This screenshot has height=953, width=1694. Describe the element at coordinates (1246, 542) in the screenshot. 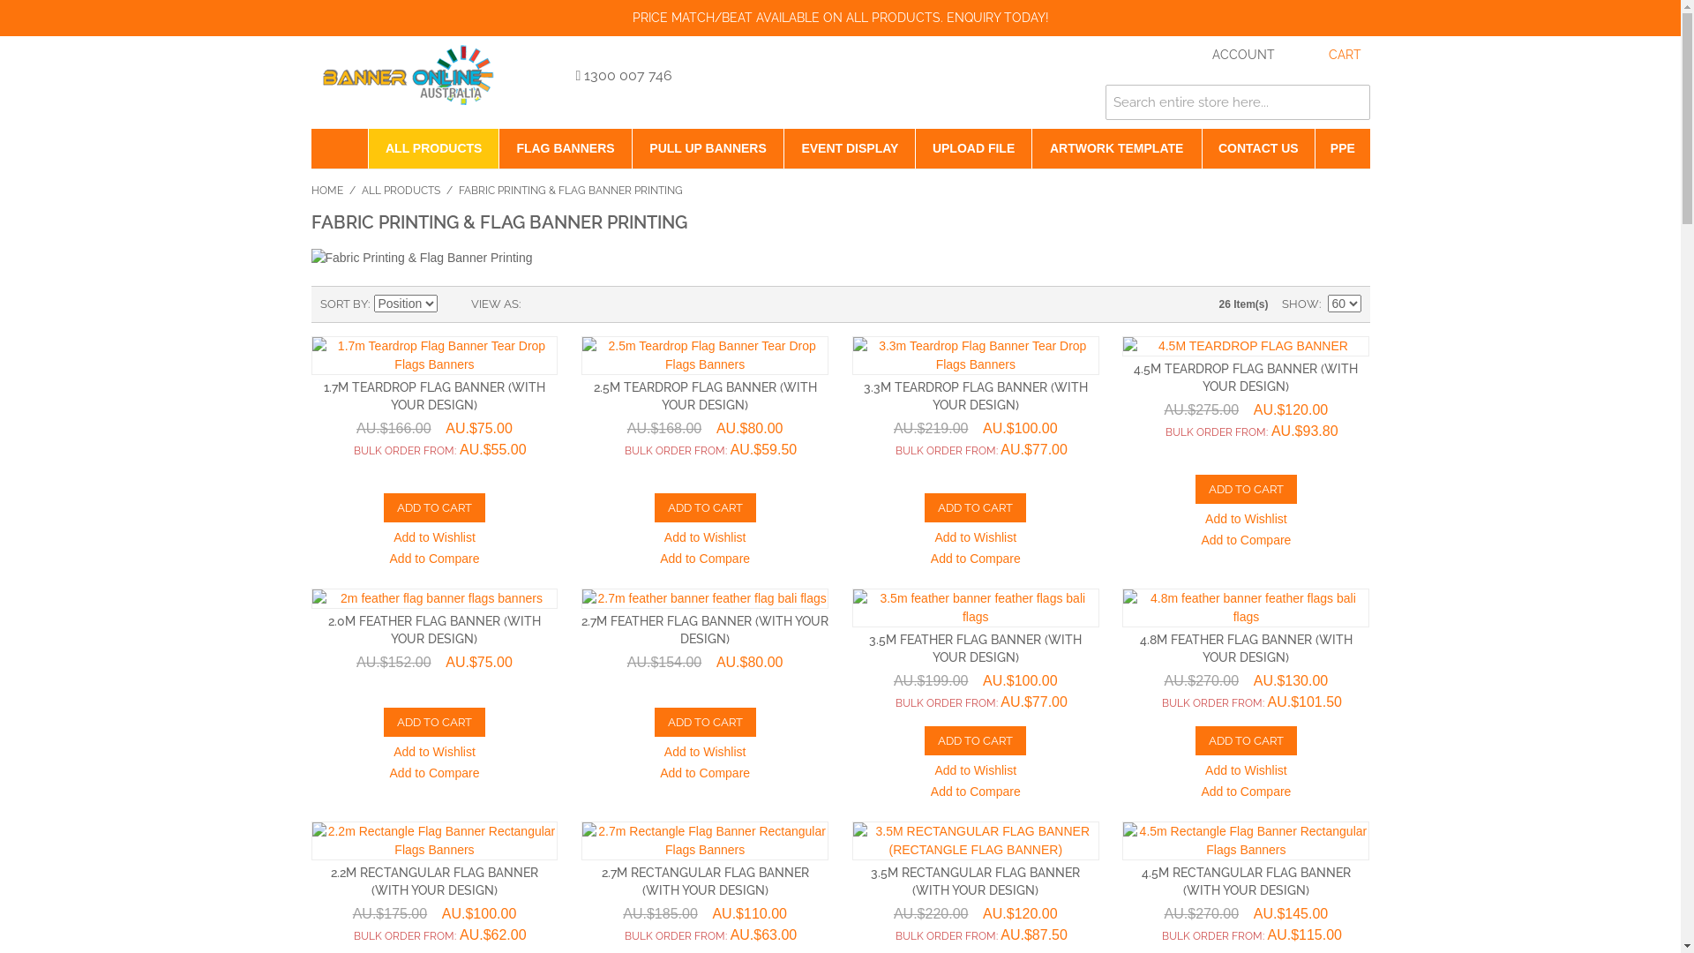

I see `Add to Compare` at that location.